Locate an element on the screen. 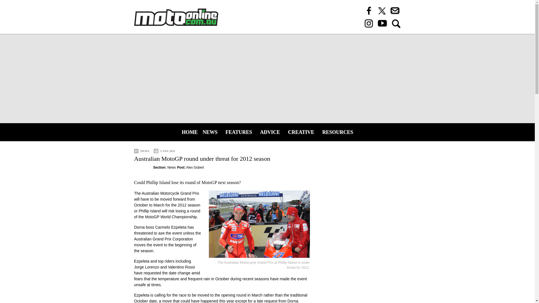 The image size is (539, 303). CREATIVE is located at coordinates (301, 132).